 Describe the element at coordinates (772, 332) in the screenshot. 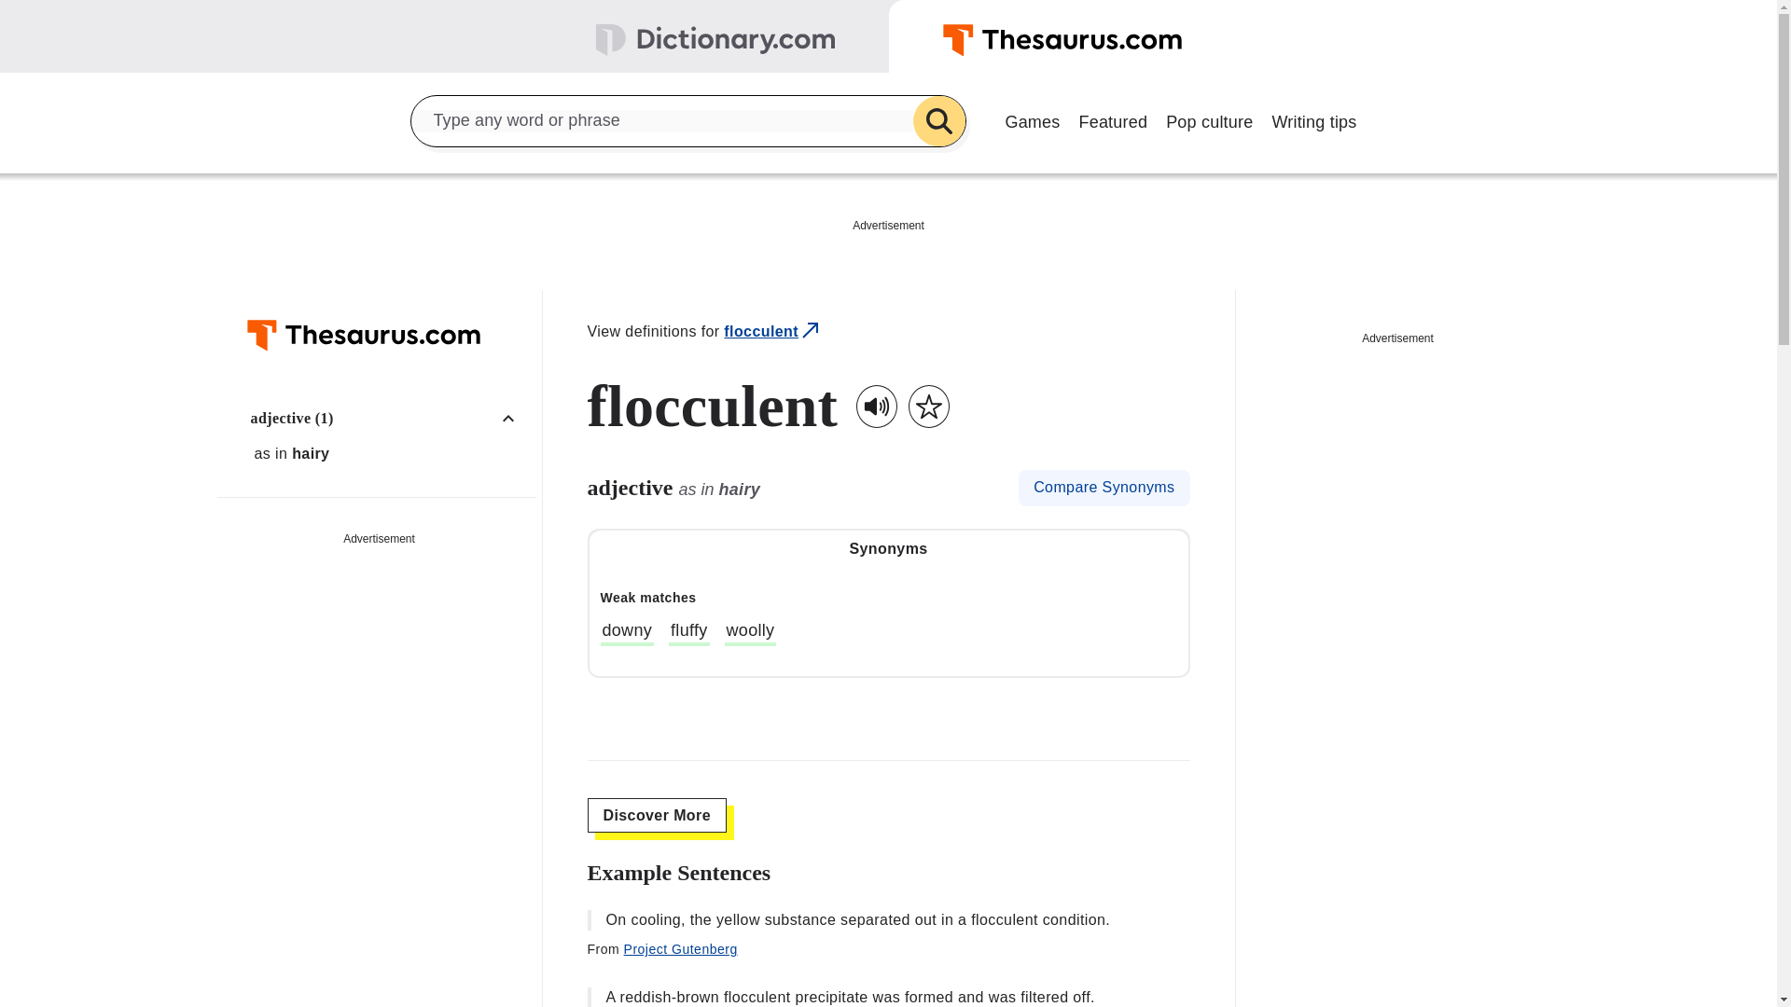

I see `flocculent` at that location.